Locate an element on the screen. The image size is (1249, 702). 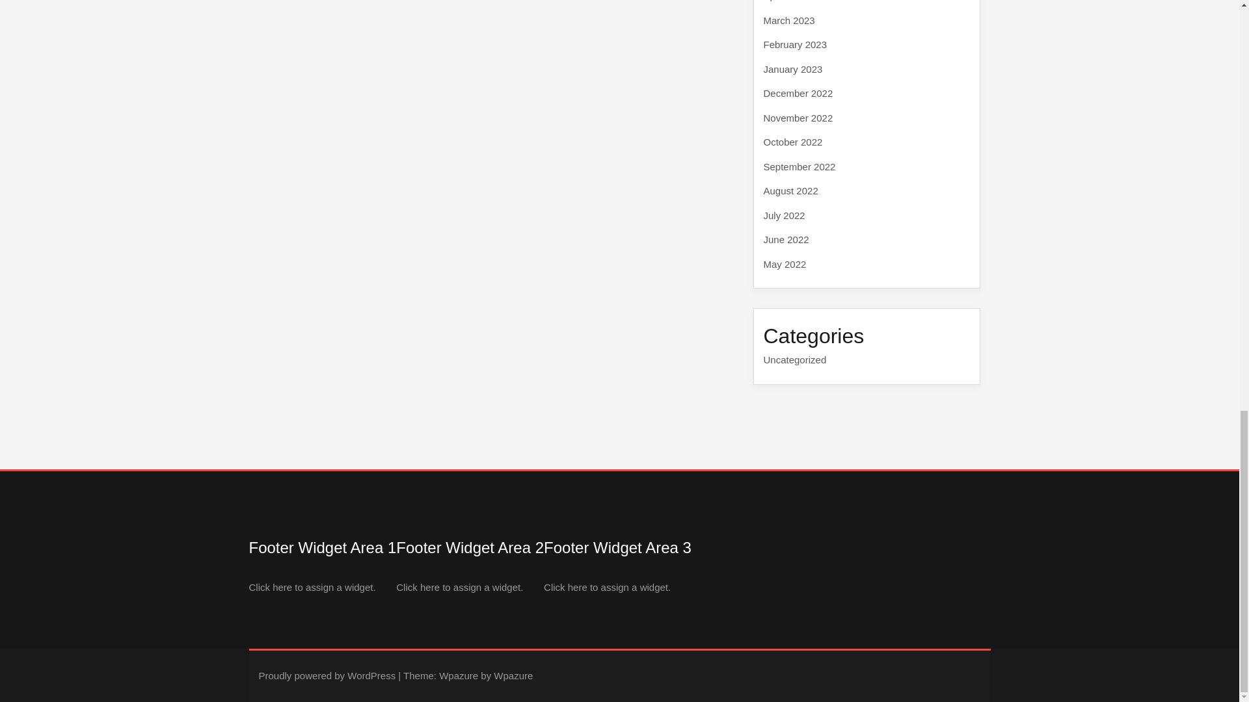
April 2023 is located at coordinates (786, 1).